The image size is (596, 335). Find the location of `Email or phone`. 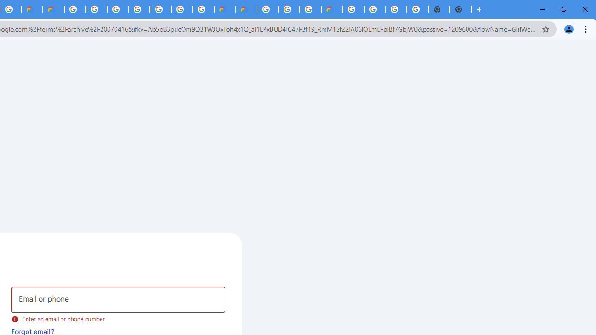

Email or phone is located at coordinates (118, 300).